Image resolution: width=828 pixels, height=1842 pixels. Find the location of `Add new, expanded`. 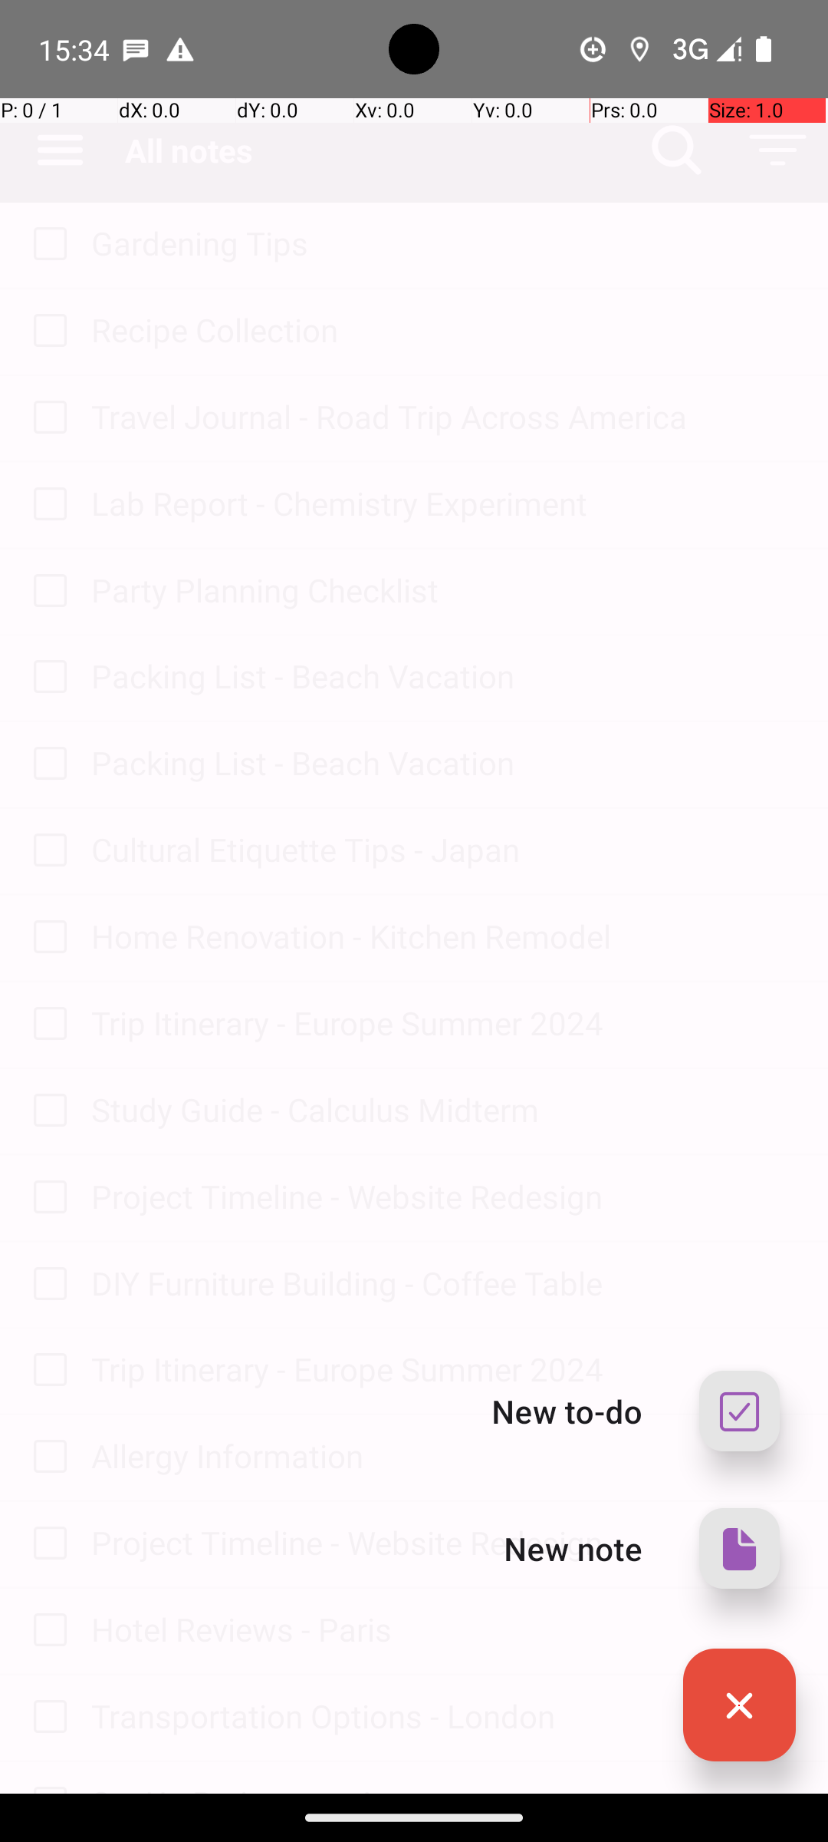

Add new, expanded is located at coordinates (739, 1705).